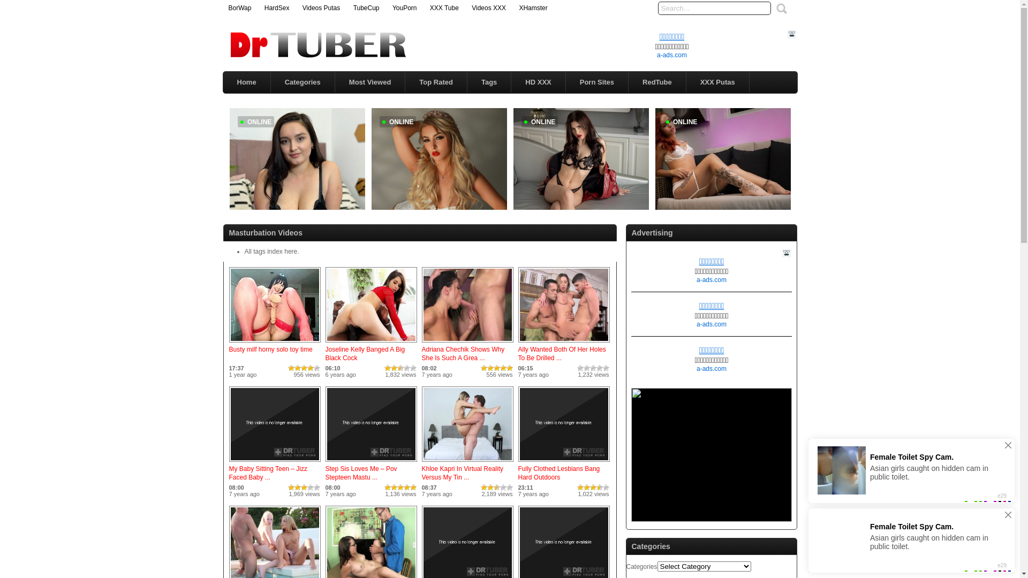  I want to click on YouPorn, so click(405, 8).